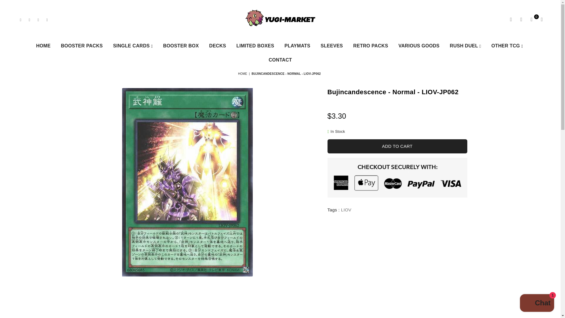  I want to click on Yugi-Market on Facebook, so click(21, 19).